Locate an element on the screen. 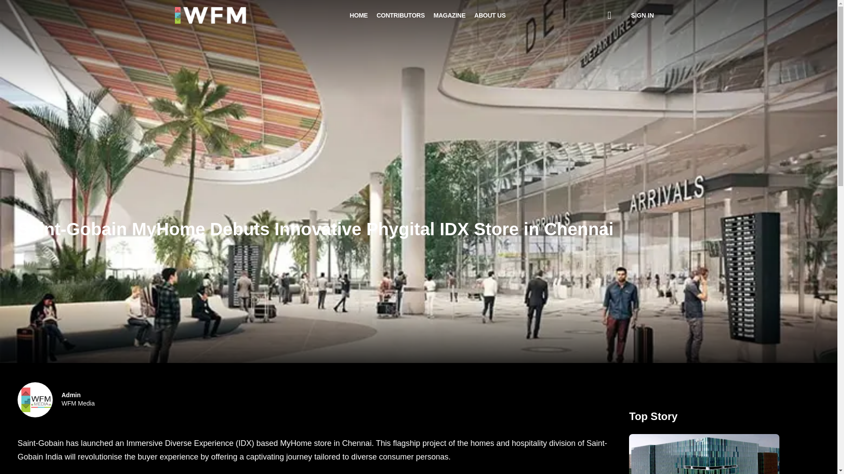 The height and width of the screenshot is (474, 844). MAGAZINE is located at coordinates (449, 15).